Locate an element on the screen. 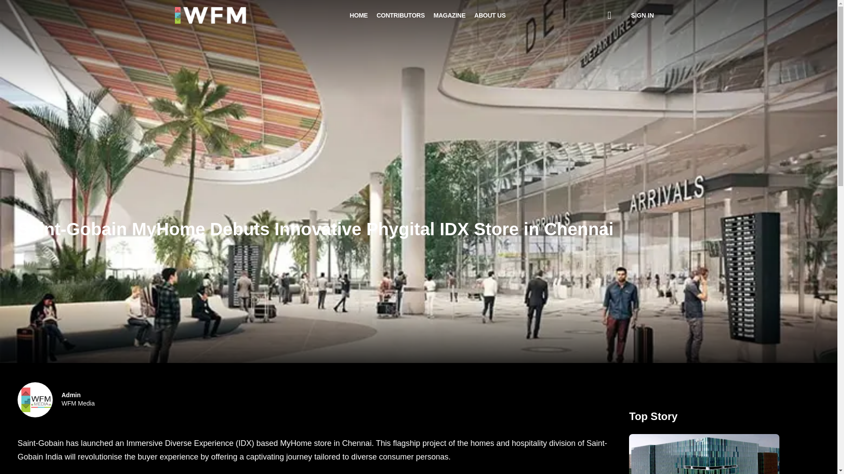 The height and width of the screenshot is (474, 844). MAGAZINE is located at coordinates (449, 15).